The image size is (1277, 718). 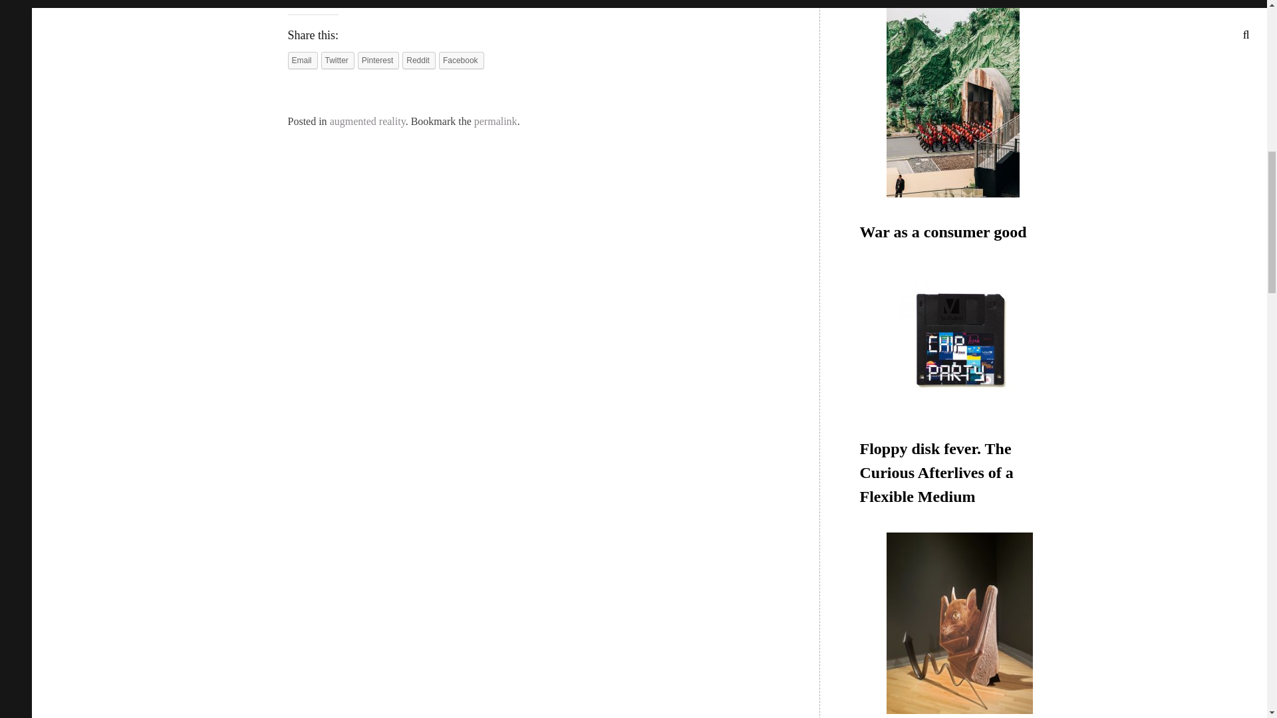 What do you see at coordinates (302, 60) in the screenshot?
I see `Click to email a link to a friend` at bounding box center [302, 60].